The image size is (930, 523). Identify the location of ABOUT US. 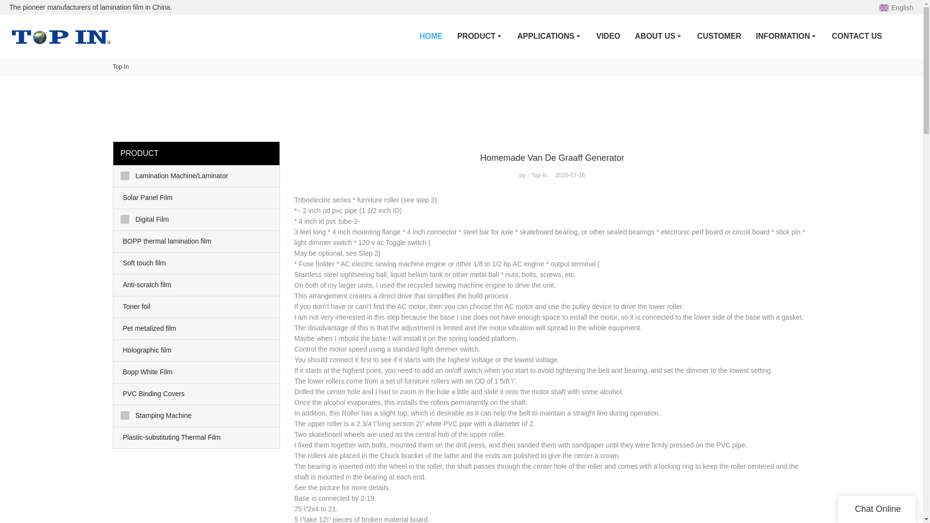
(659, 36).